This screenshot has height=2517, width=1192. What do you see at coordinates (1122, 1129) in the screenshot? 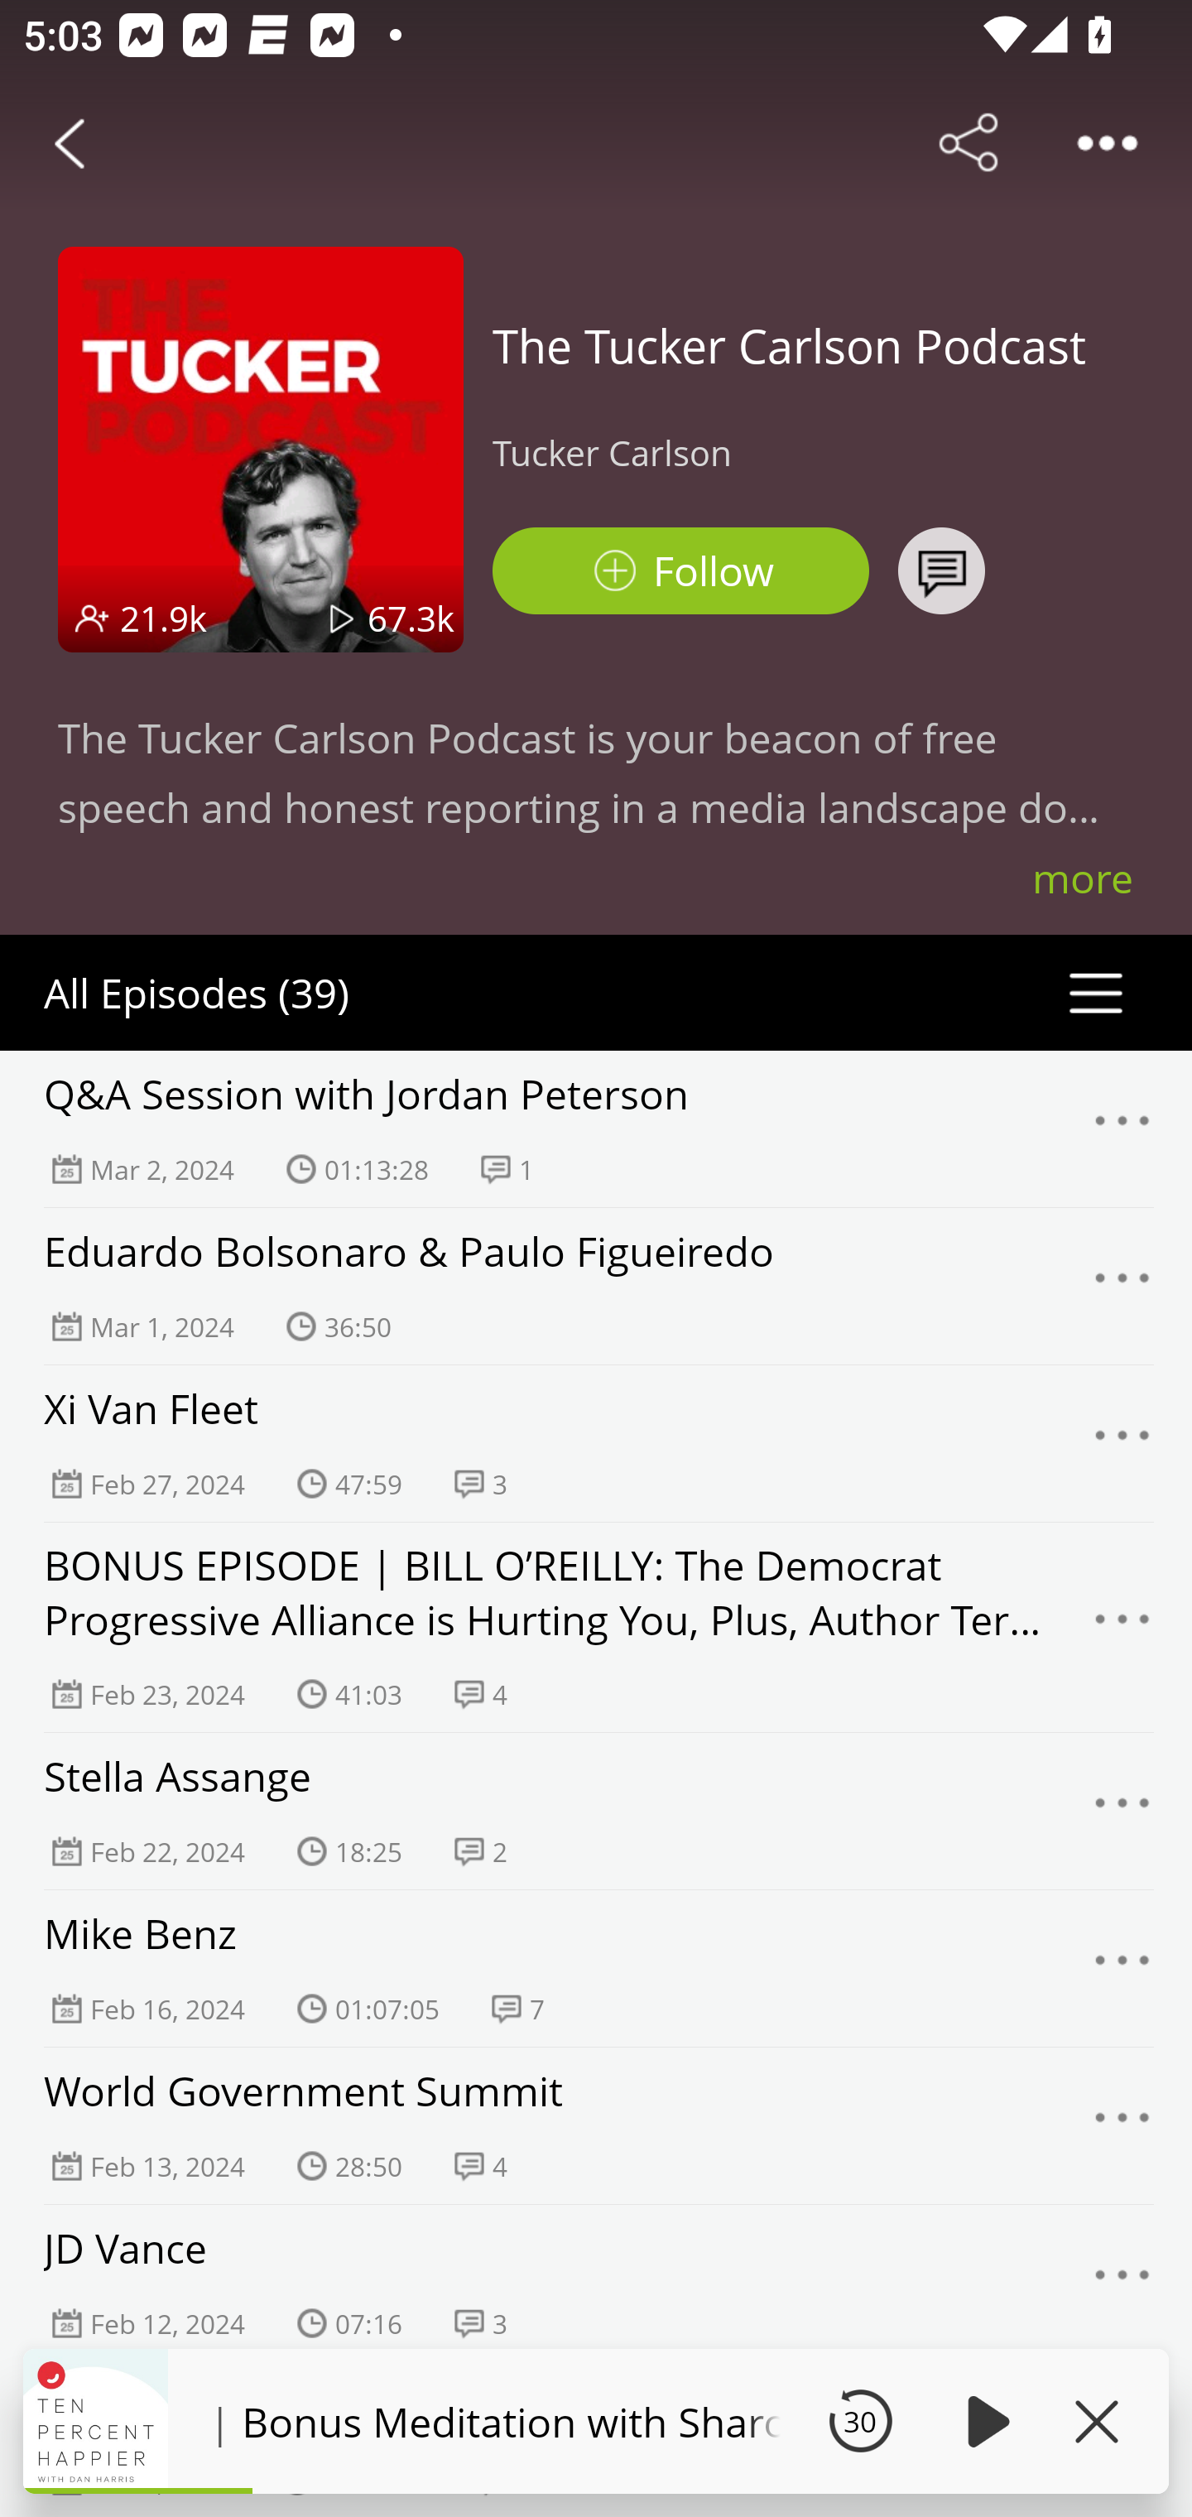
I see `Menu` at bounding box center [1122, 1129].